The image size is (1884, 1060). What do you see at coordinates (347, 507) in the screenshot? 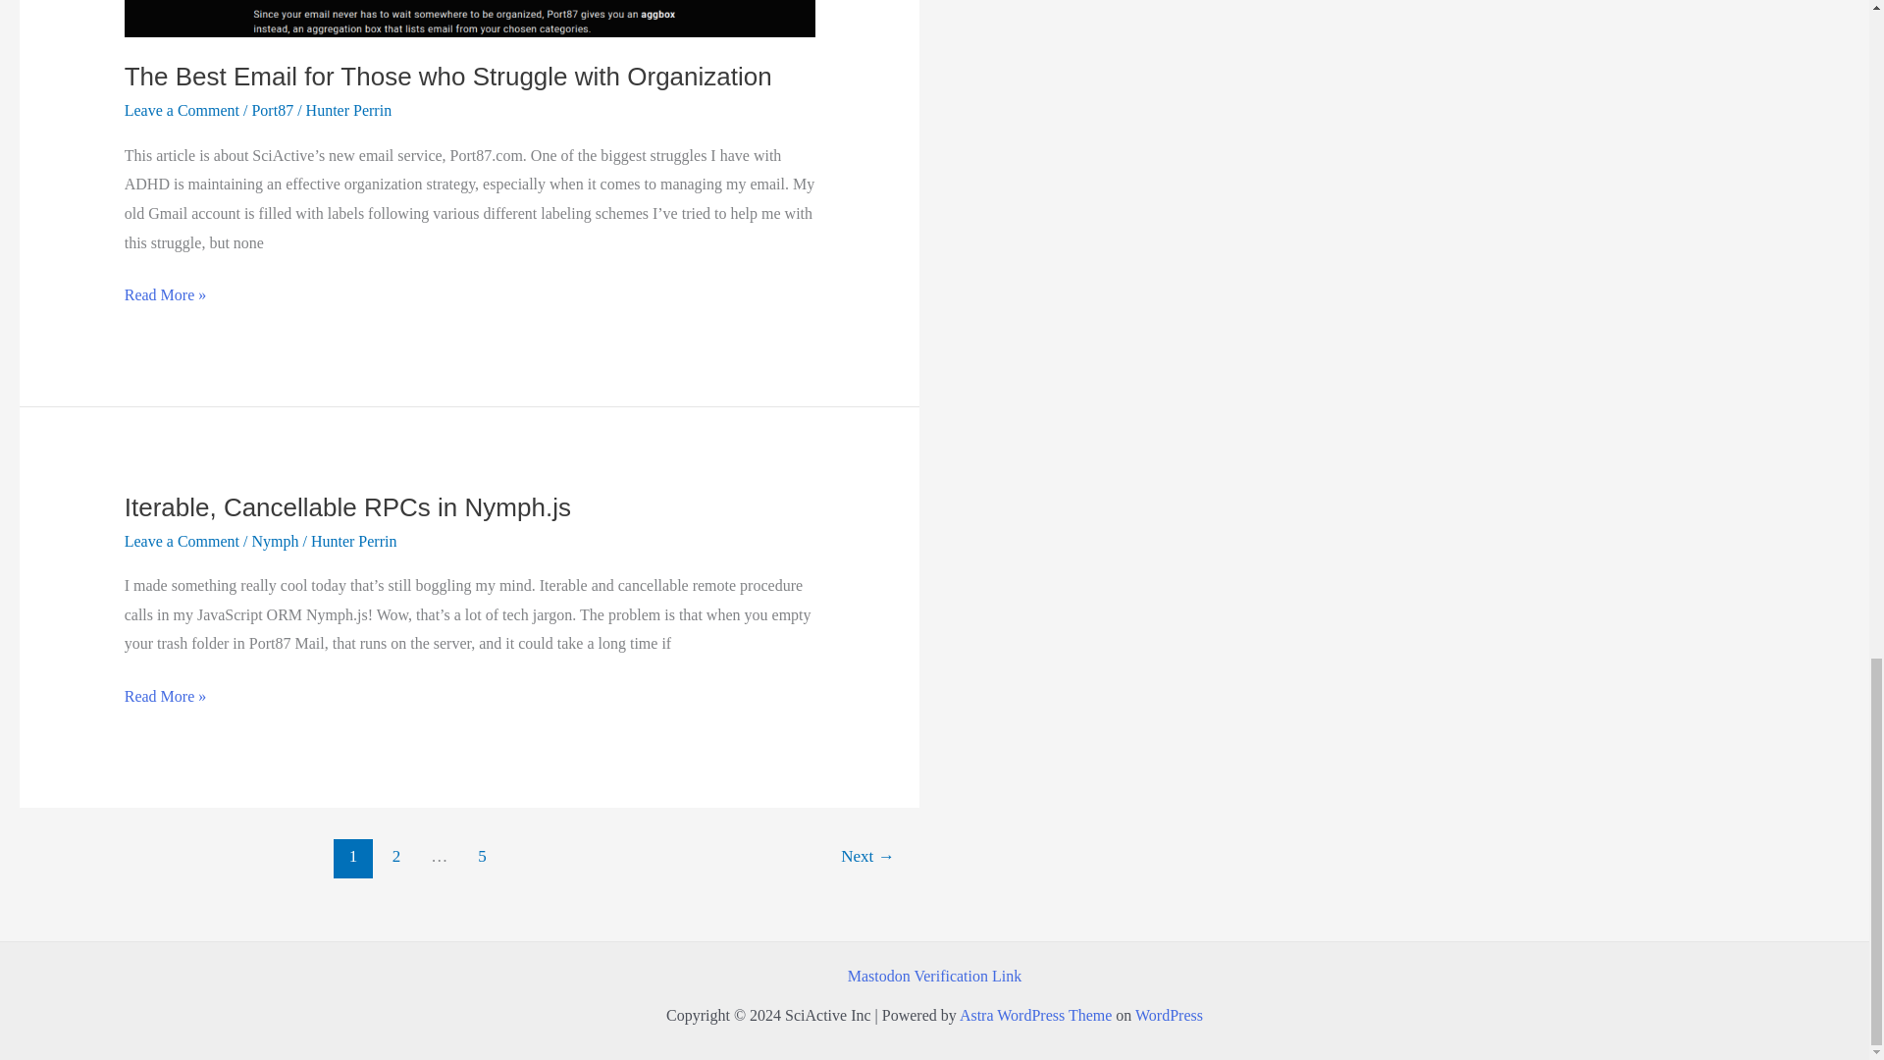
I see `Iterable, Cancellable RPCs in Nymph.js` at bounding box center [347, 507].